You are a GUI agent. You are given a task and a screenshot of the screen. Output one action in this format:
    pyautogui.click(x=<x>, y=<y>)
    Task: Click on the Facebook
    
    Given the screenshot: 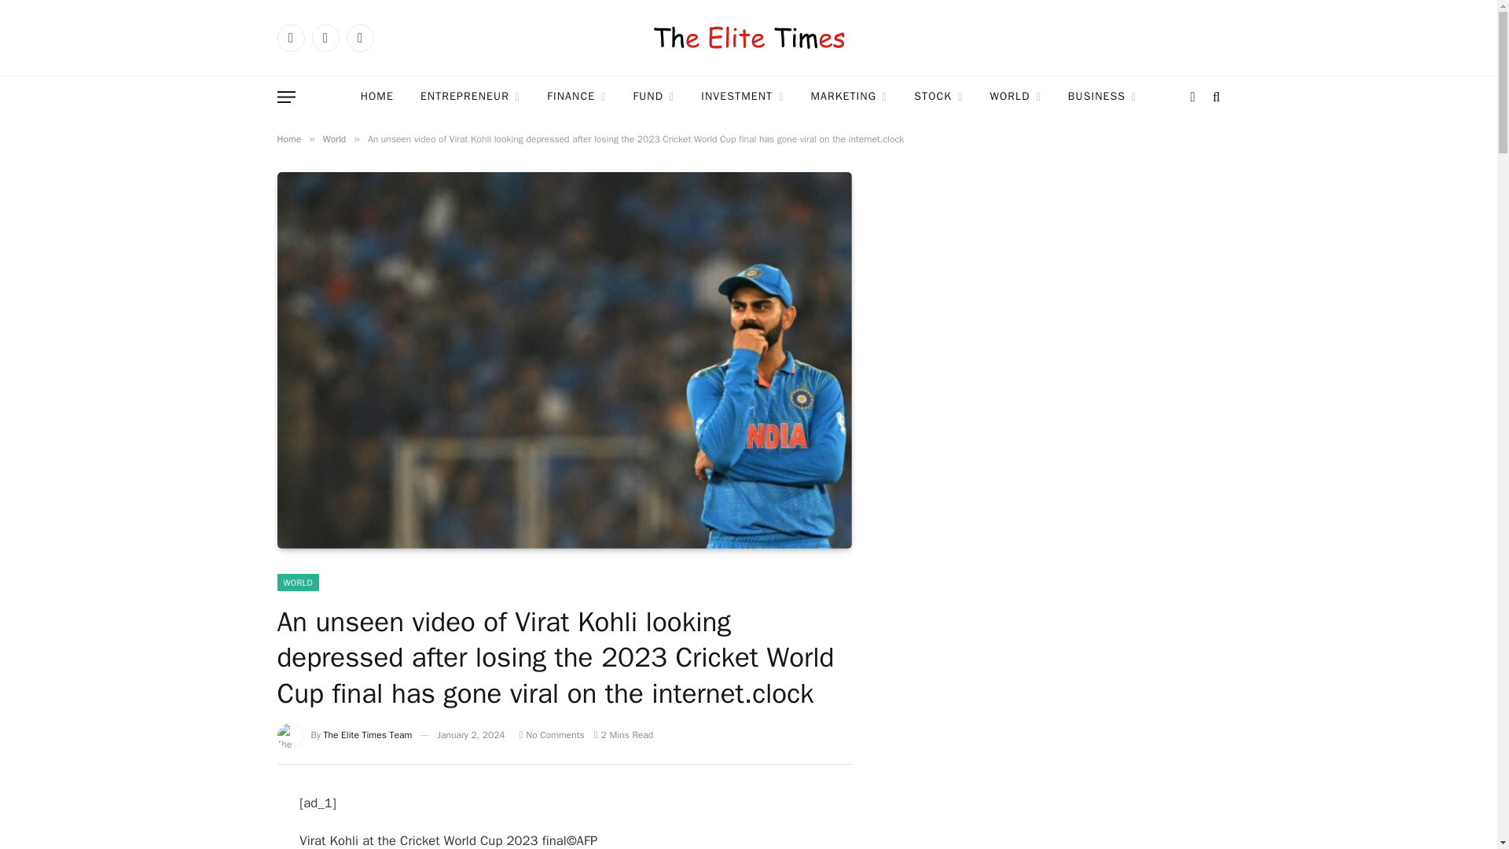 What is the action you would take?
    pyautogui.click(x=290, y=37)
    